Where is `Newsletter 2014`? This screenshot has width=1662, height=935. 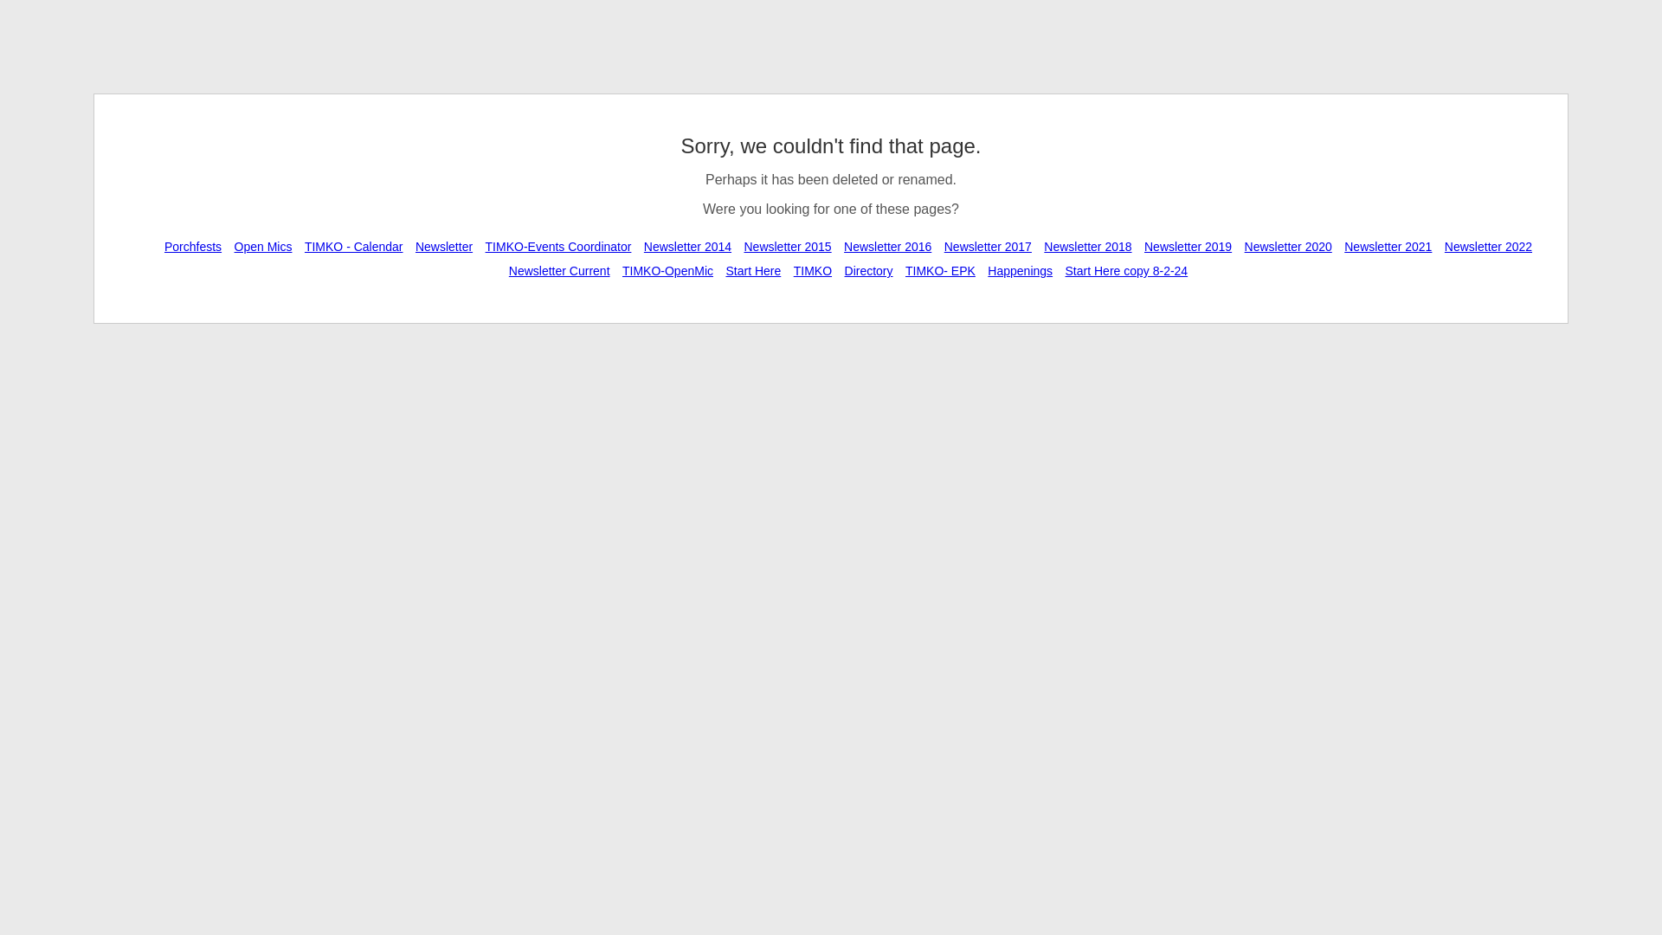 Newsletter 2014 is located at coordinates (687, 246).